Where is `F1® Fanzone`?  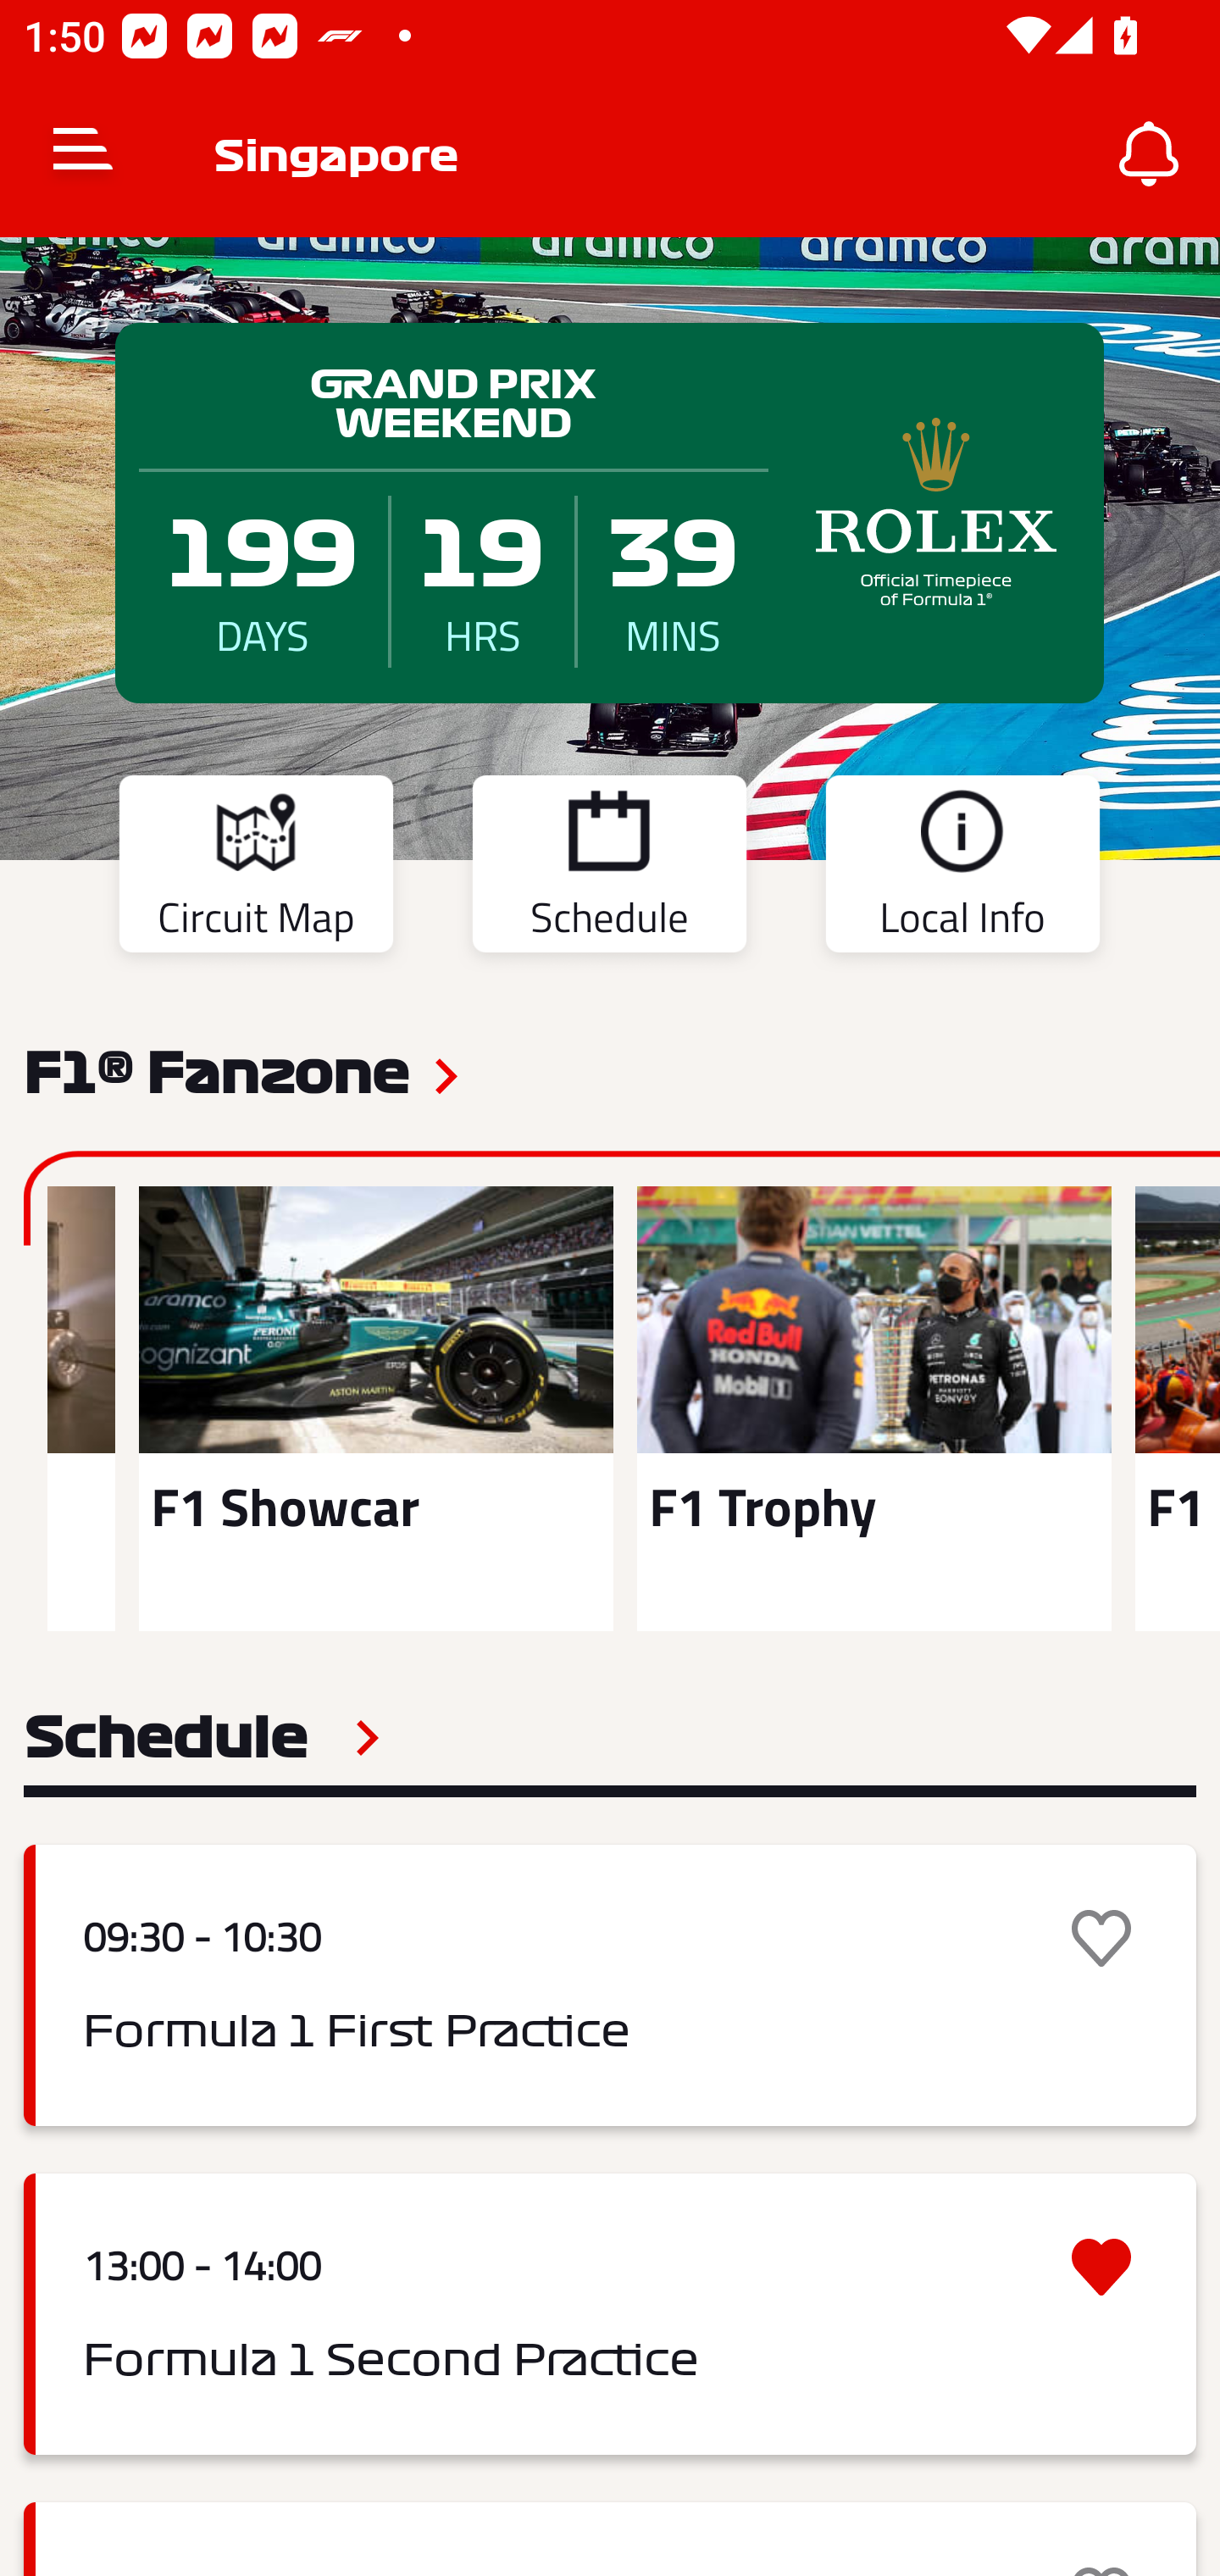 F1® Fanzone is located at coordinates (216, 1070).